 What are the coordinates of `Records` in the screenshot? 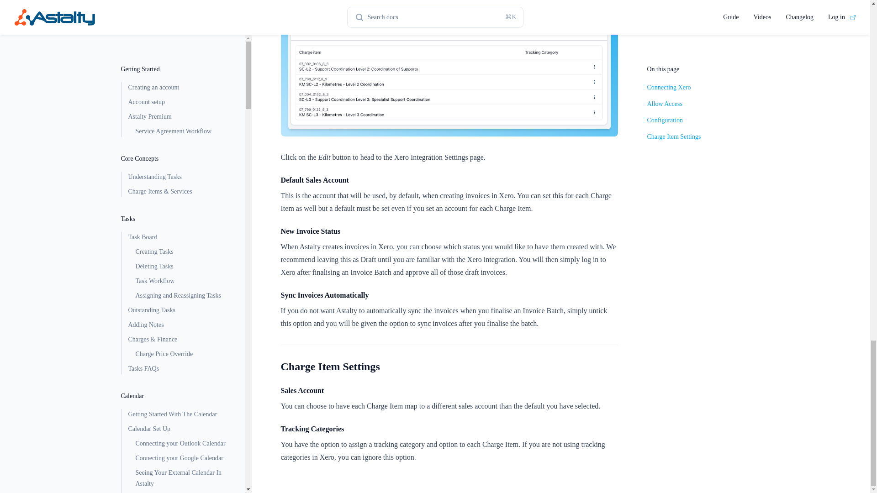 It's located at (183, 22).